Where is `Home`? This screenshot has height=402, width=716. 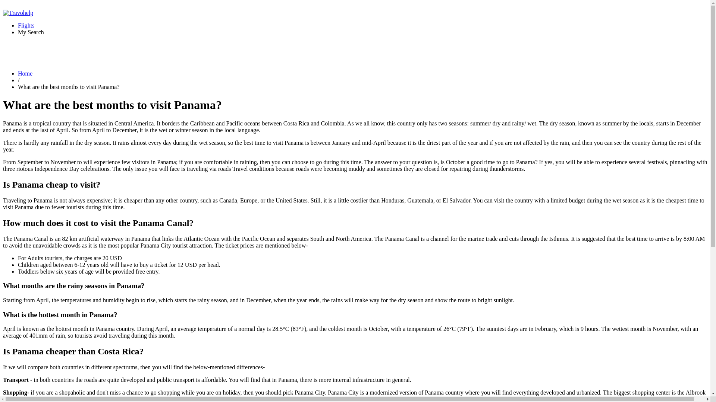
Home is located at coordinates (25, 74).